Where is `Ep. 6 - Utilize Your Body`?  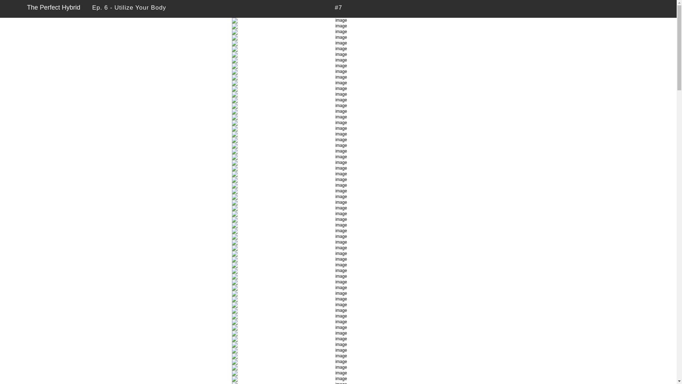
Ep. 6 - Utilize Your Body is located at coordinates (129, 8).